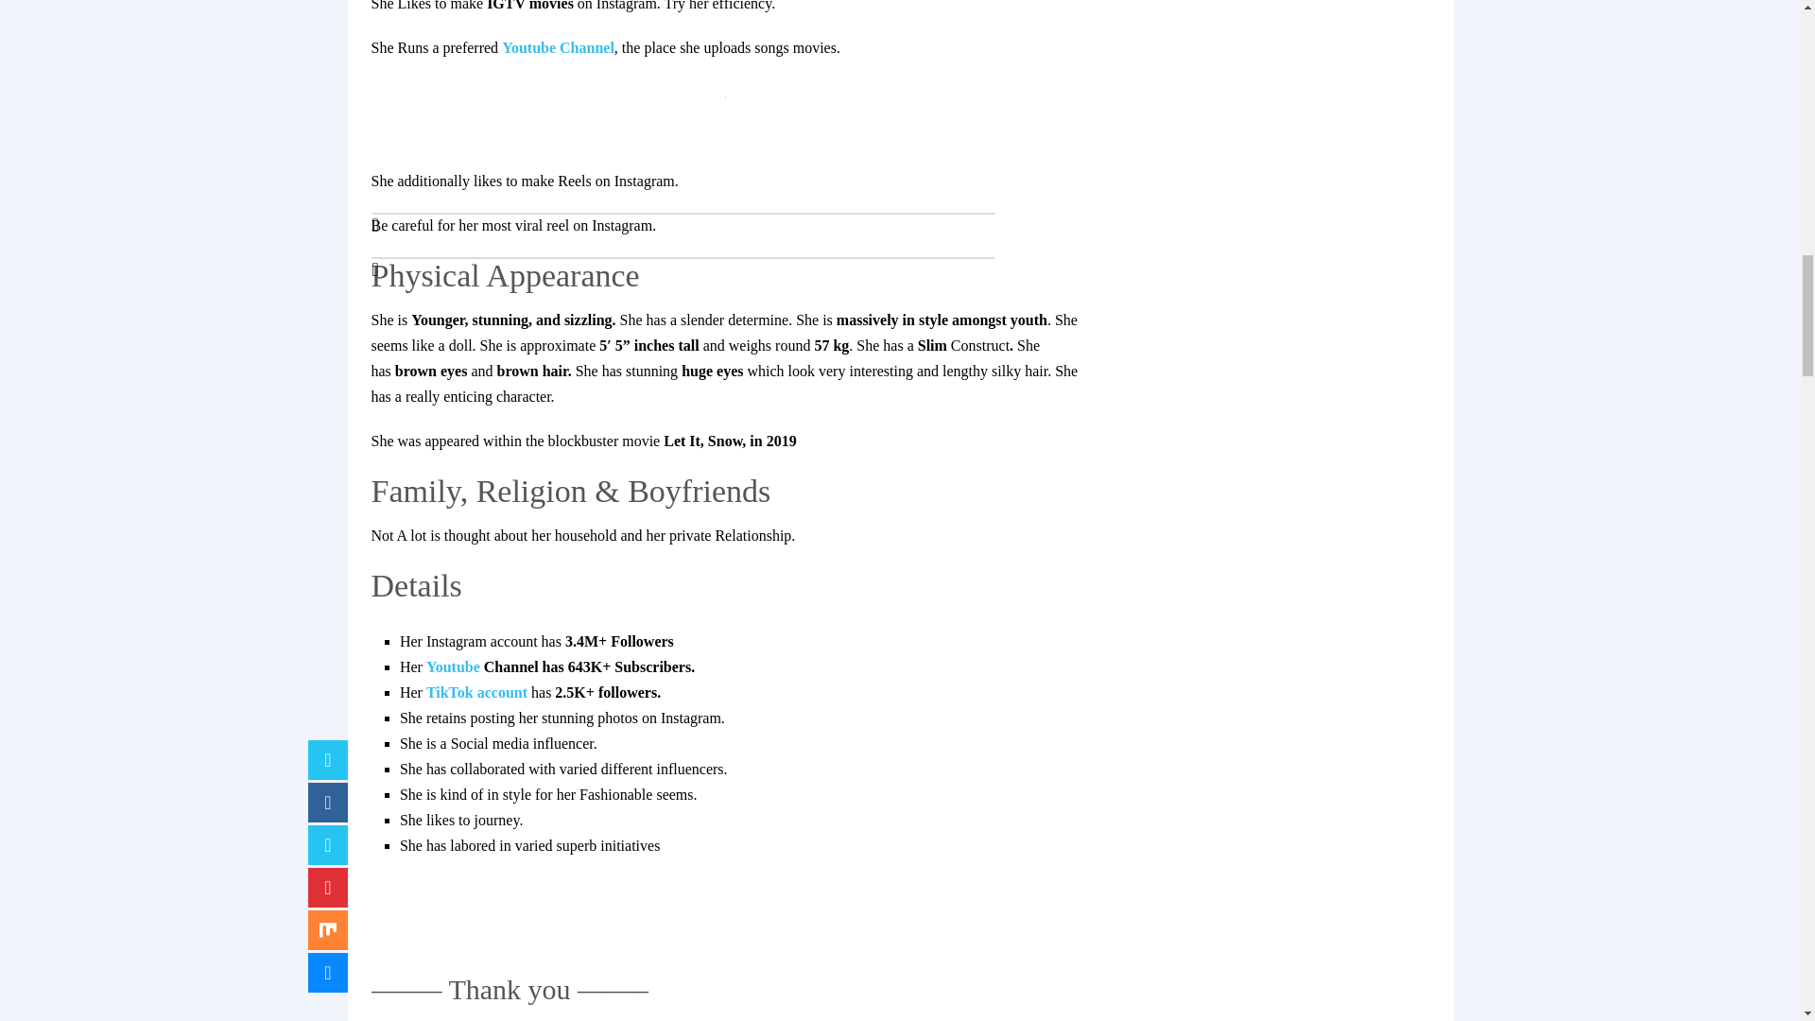 The image size is (1815, 1021). I want to click on TikTok account, so click(478, 692).